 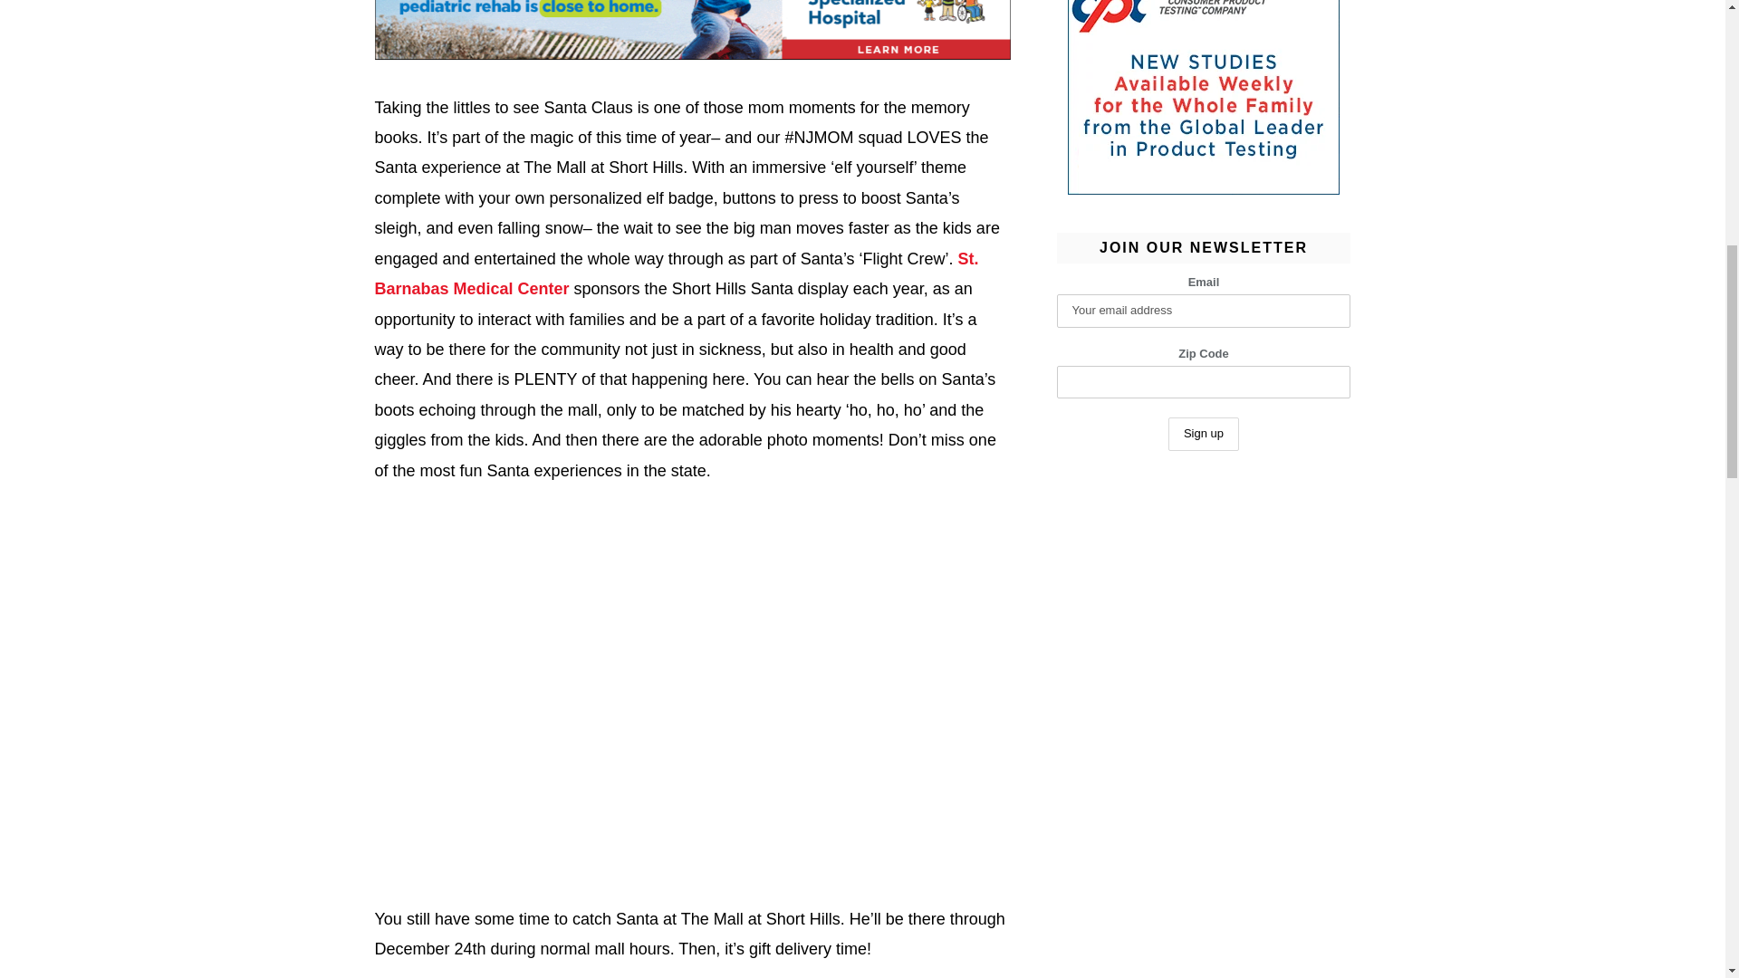 What do you see at coordinates (1203, 434) in the screenshot?
I see `Sign up` at bounding box center [1203, 434].